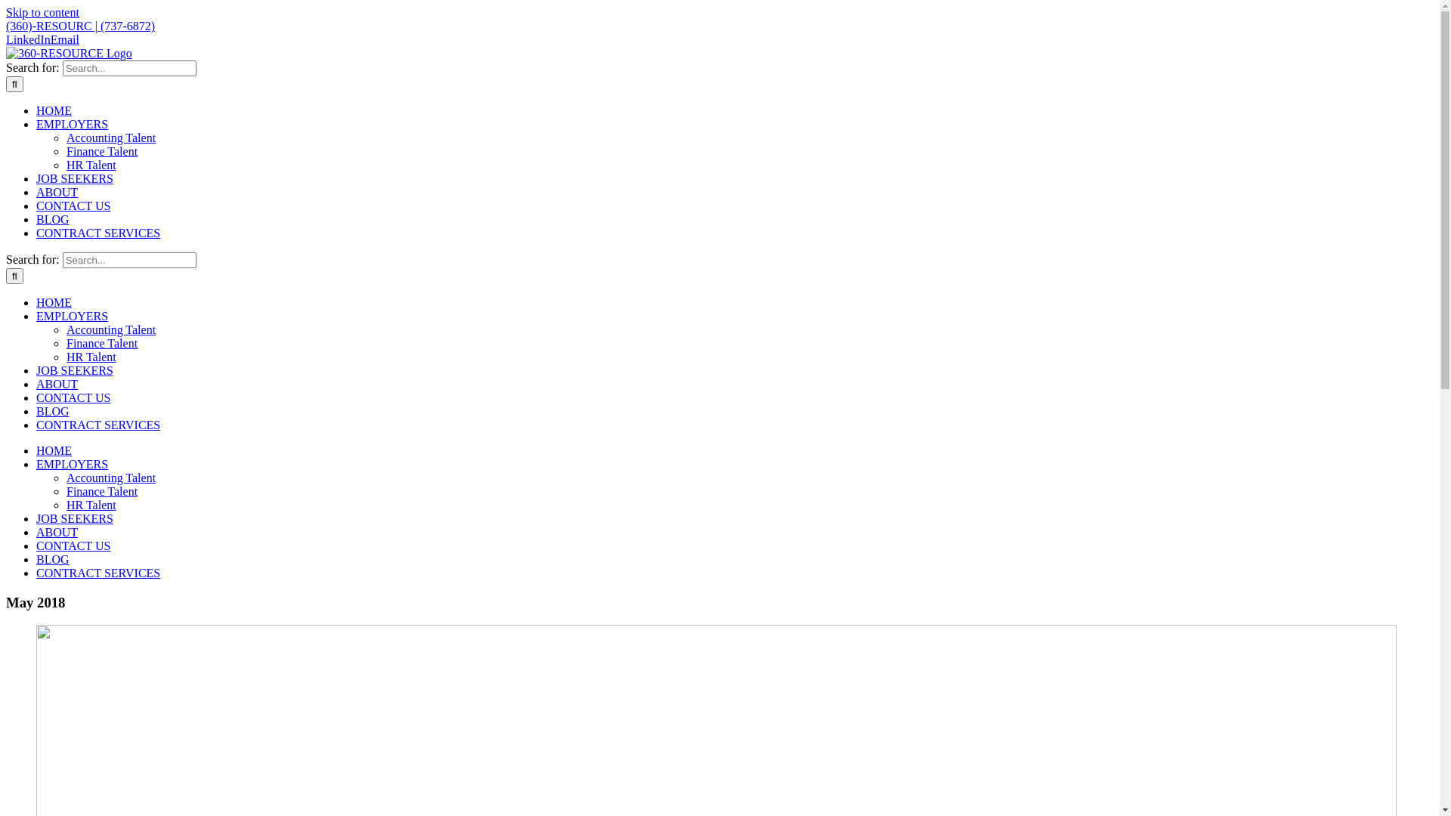 This screenshot has height=816, width=1451. I want to click on ABOUT, so click(57, 192).